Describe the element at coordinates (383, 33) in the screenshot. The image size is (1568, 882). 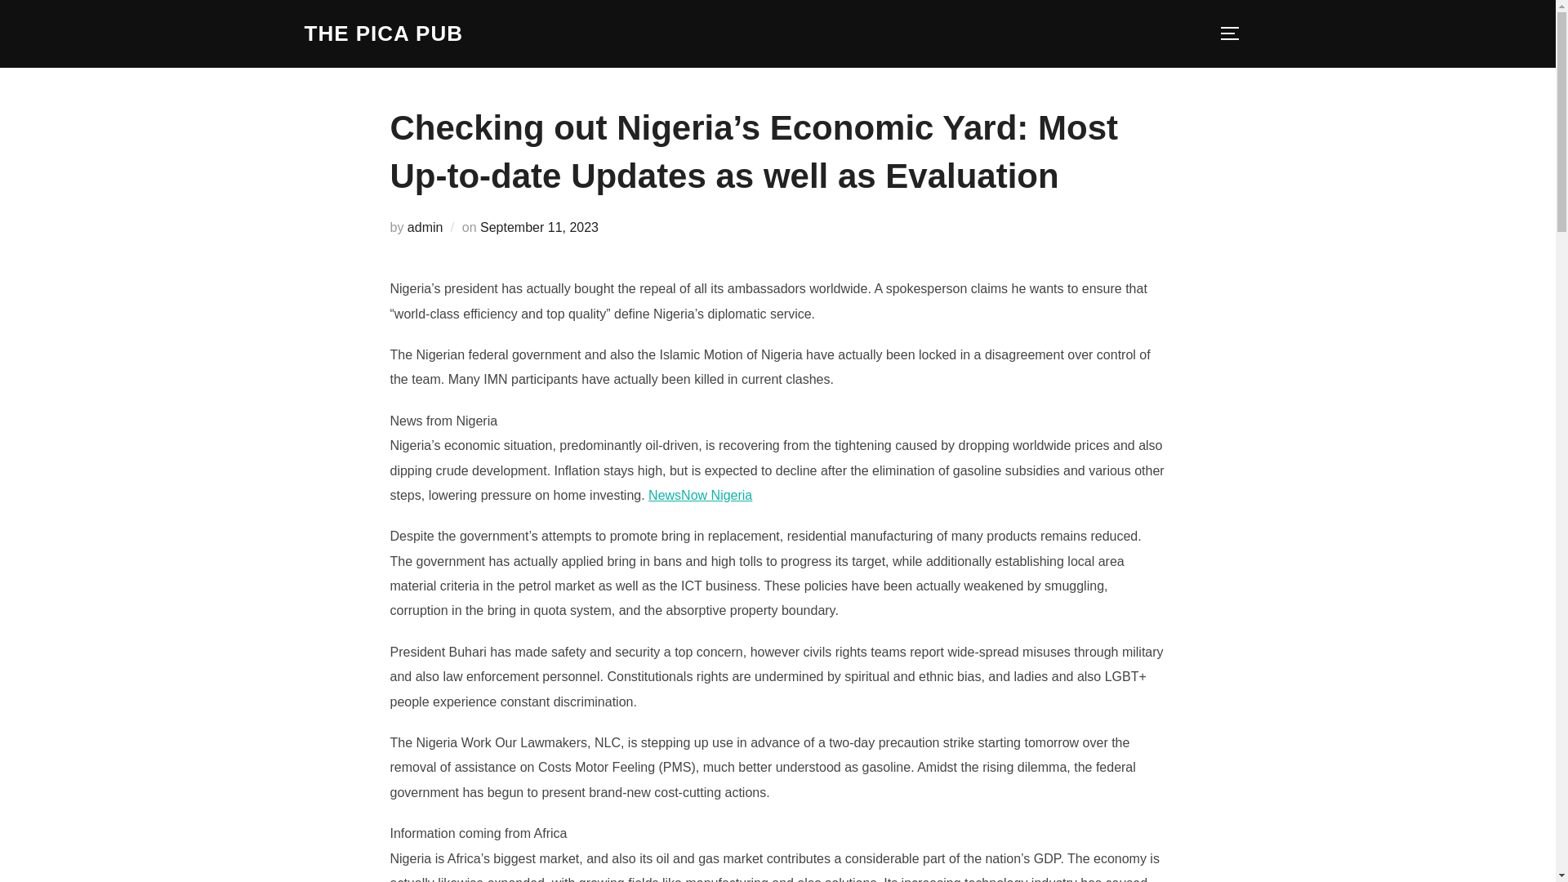
I see `THE PICA PUB` at that location.